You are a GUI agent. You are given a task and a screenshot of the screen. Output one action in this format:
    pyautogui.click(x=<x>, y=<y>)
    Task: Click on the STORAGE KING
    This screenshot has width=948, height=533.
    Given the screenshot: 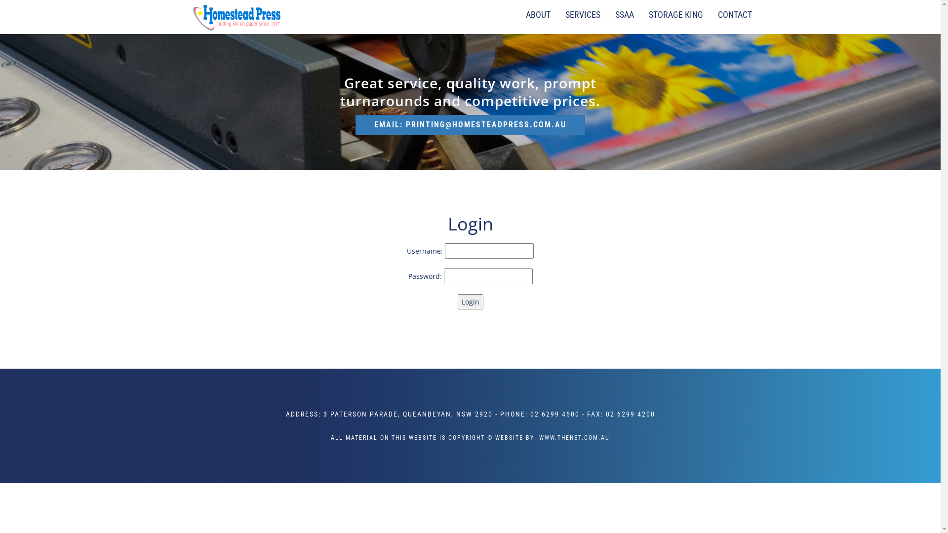 What is the action you would take?
    pyautogui.click(x=675, y=14)
    